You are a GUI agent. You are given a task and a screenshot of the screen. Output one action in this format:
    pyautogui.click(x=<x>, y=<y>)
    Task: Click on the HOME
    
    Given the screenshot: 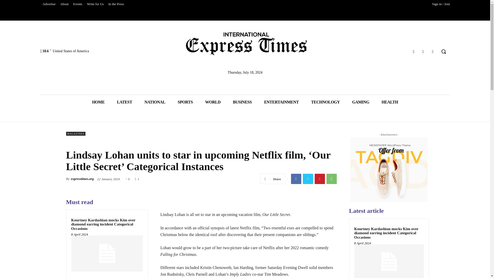 What is the action you would take?
    pyautogui.click(x=98, y=102)
    